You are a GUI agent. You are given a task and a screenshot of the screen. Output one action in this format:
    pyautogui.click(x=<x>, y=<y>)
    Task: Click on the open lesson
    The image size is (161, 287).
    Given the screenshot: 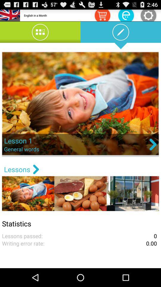 What is the action you would take?
    pyautogui.click(x=80, y=104)
    